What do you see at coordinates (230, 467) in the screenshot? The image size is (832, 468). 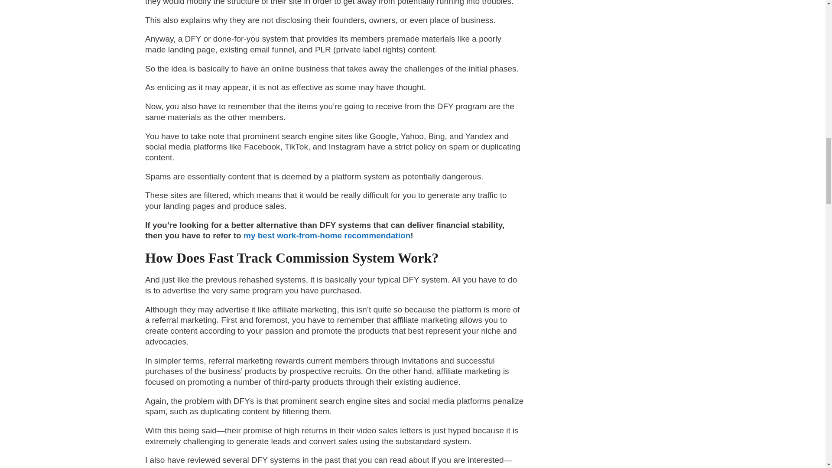 I see `Infinity Processing System` at bounding box center [230, 467].